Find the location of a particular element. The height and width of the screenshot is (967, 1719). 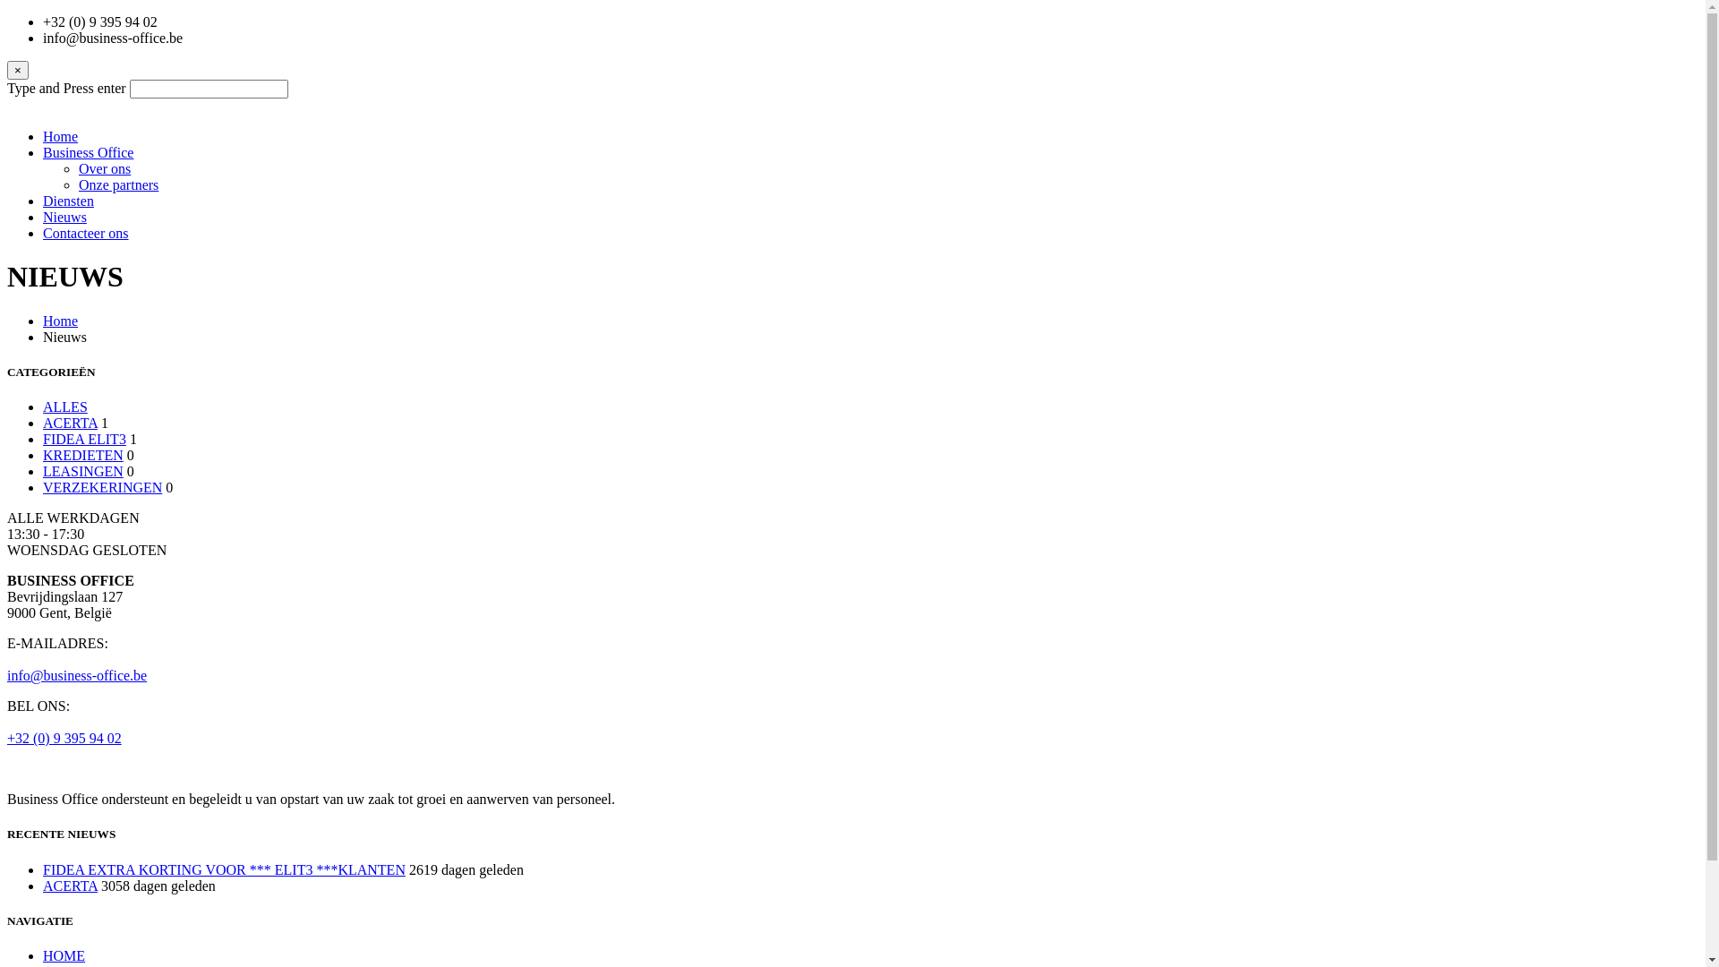

Home is located at coordinates (61, 321).